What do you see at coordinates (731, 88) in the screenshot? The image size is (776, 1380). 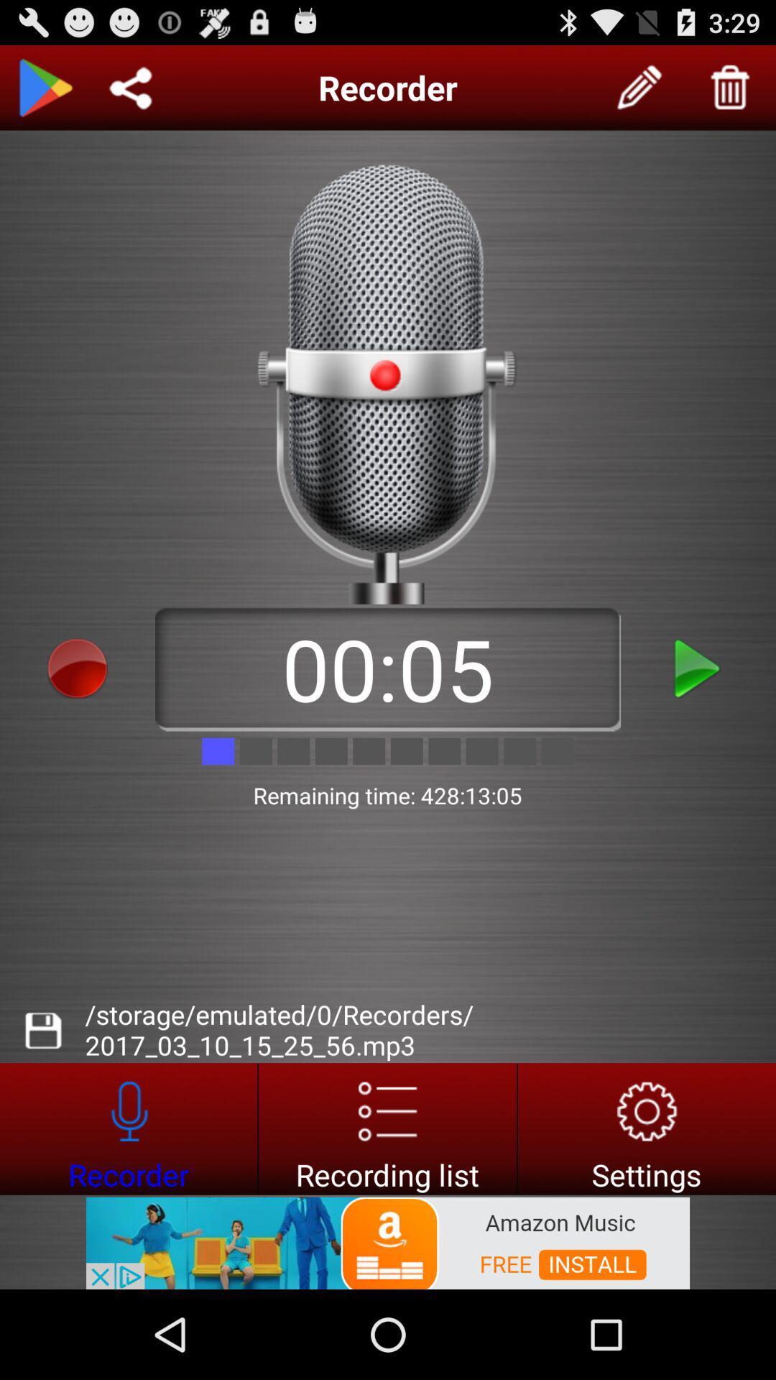 I see `delete recording` at bounding box center [731, 88].